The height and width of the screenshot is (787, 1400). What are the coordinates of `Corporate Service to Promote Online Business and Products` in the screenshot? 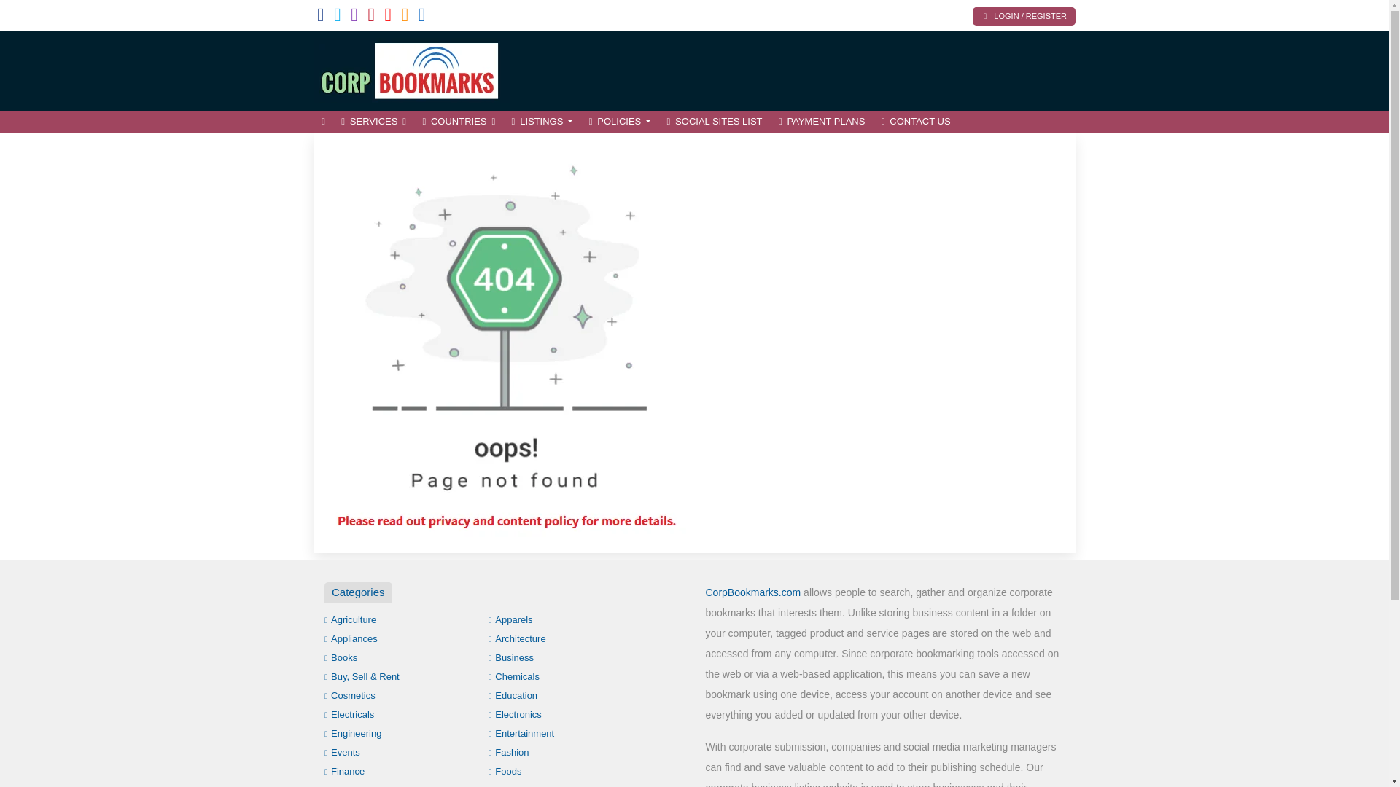 It's located at (412, 68).